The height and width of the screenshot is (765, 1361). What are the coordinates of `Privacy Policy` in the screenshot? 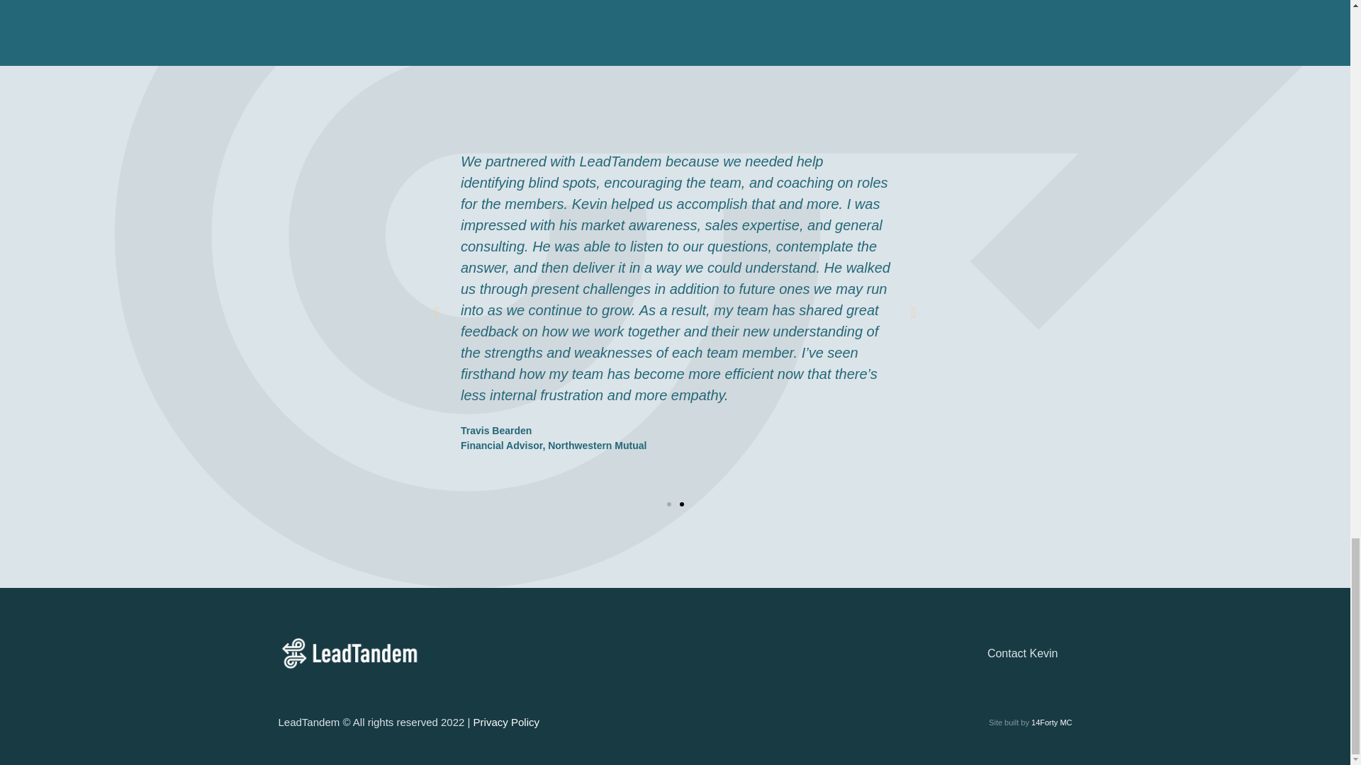 It's located at (506, 722).